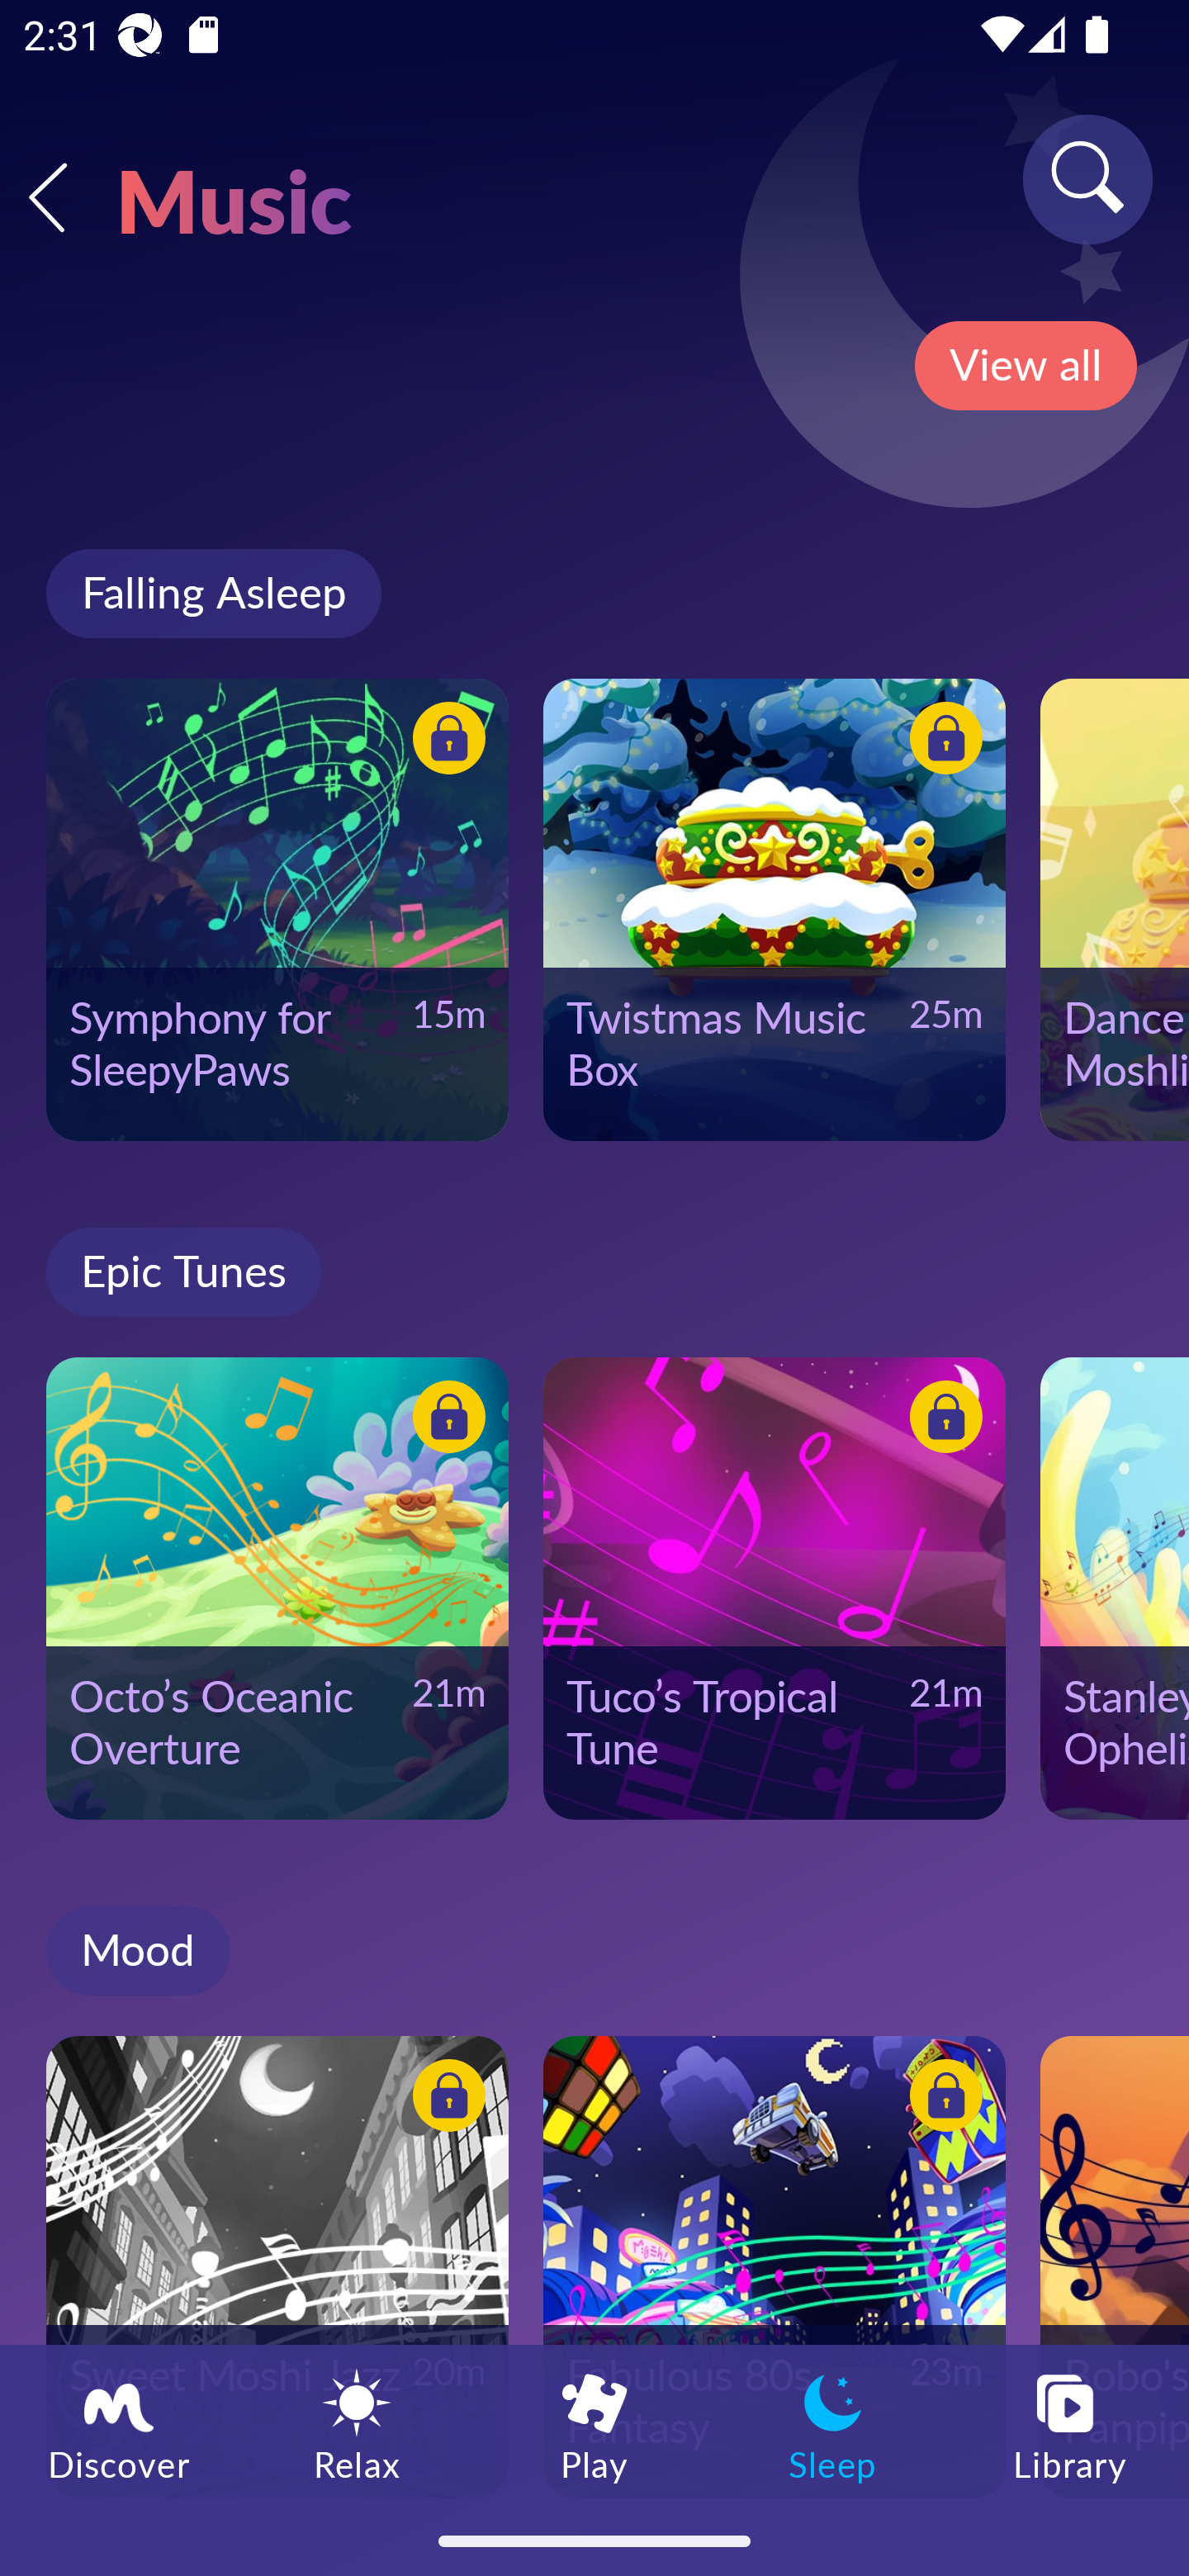 The image size is (1189, 2576). I want to click on Library, so click(1070, 2425).